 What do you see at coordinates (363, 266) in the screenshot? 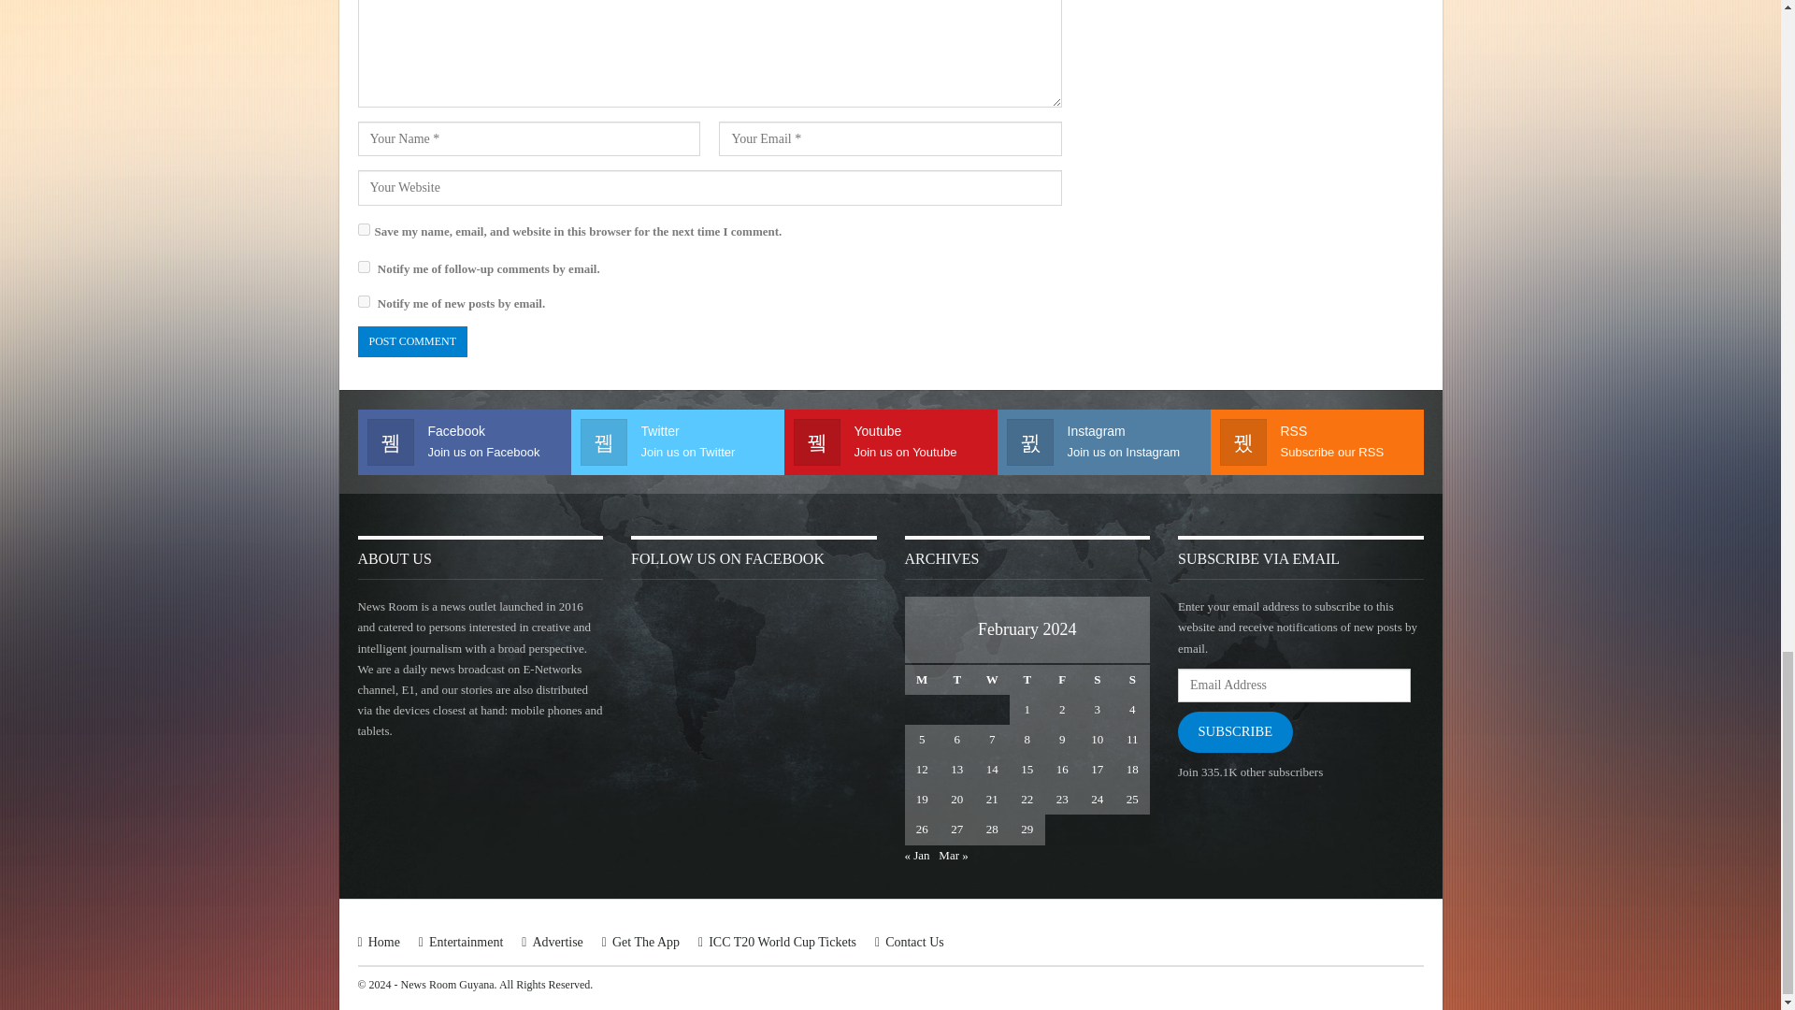
I see `subscribe` at bounding box center [363, 266].